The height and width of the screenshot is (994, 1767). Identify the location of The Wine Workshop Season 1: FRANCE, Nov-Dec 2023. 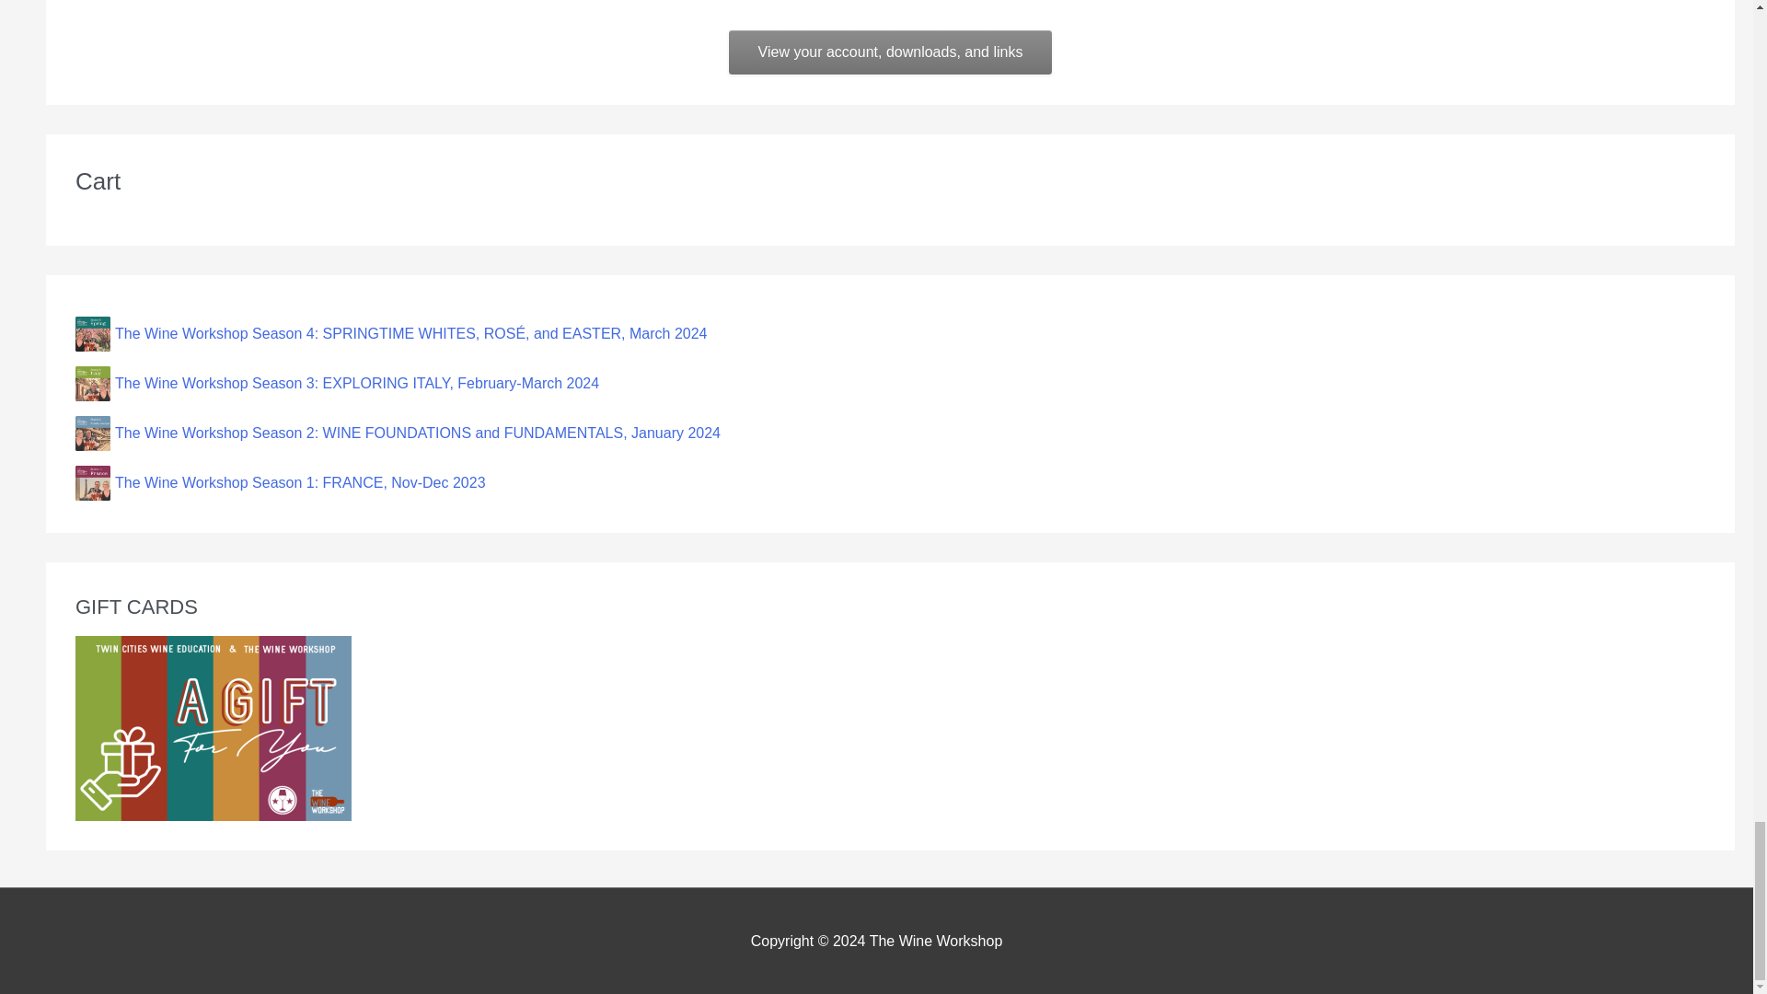
(890, 483).